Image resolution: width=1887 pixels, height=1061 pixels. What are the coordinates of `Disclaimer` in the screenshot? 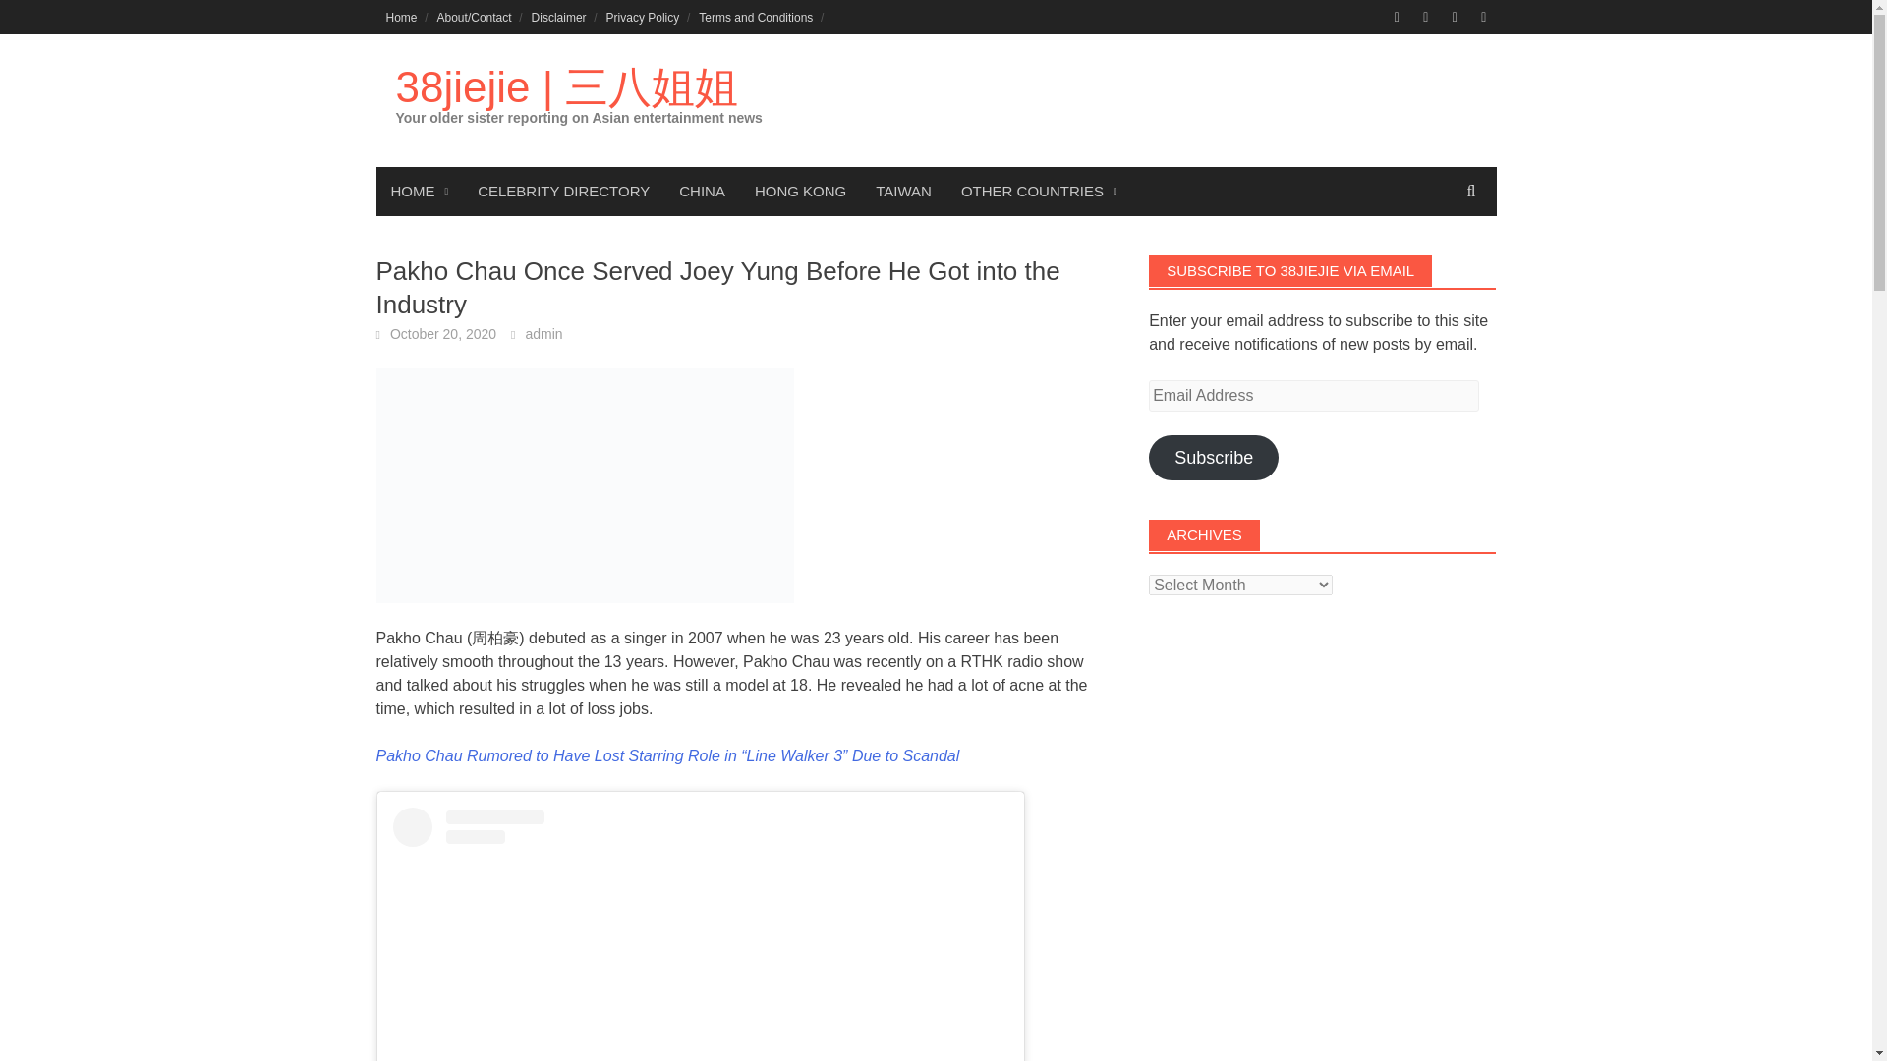 It's located at (558, 17).